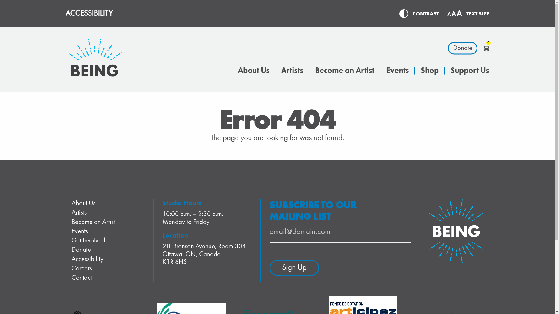 This screenshot has width=559, height=314. What do you see at coordinates (426, 14) in the screenshot?
I see `CONTRAST` at bounding box center [426, 14].